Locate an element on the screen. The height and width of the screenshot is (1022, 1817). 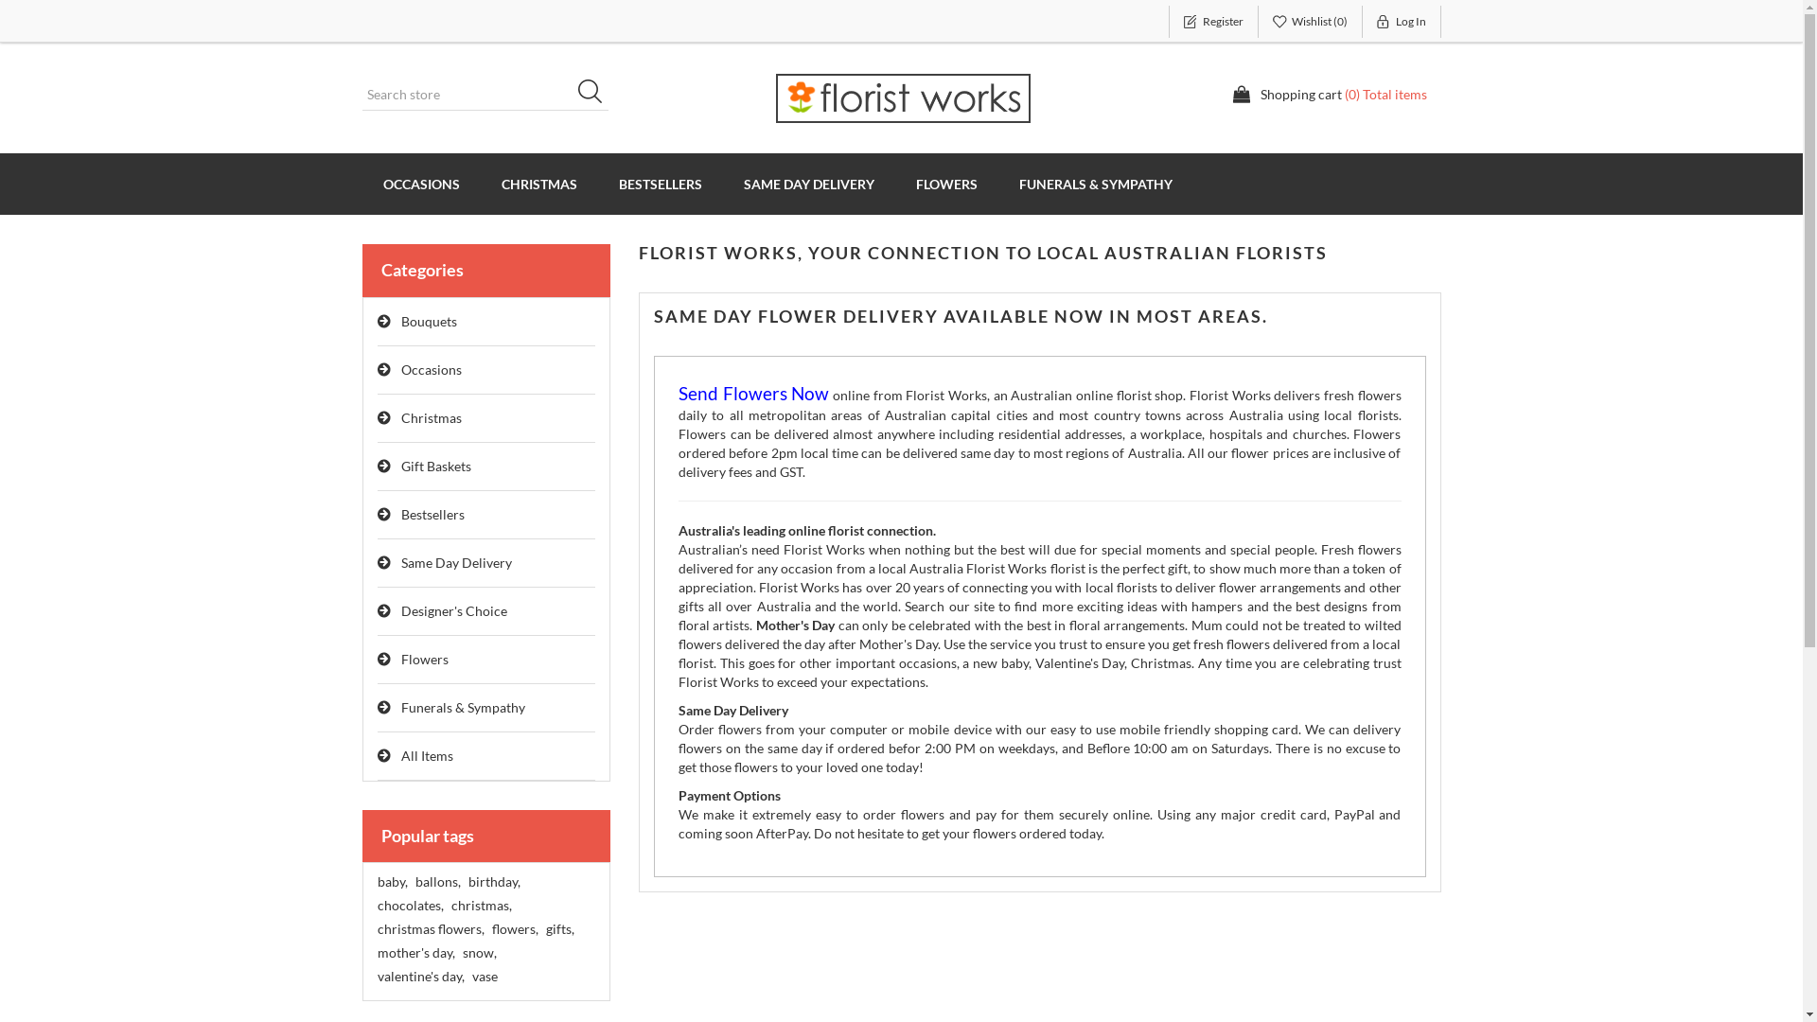
christmas, is located at coordinates (481, 906).